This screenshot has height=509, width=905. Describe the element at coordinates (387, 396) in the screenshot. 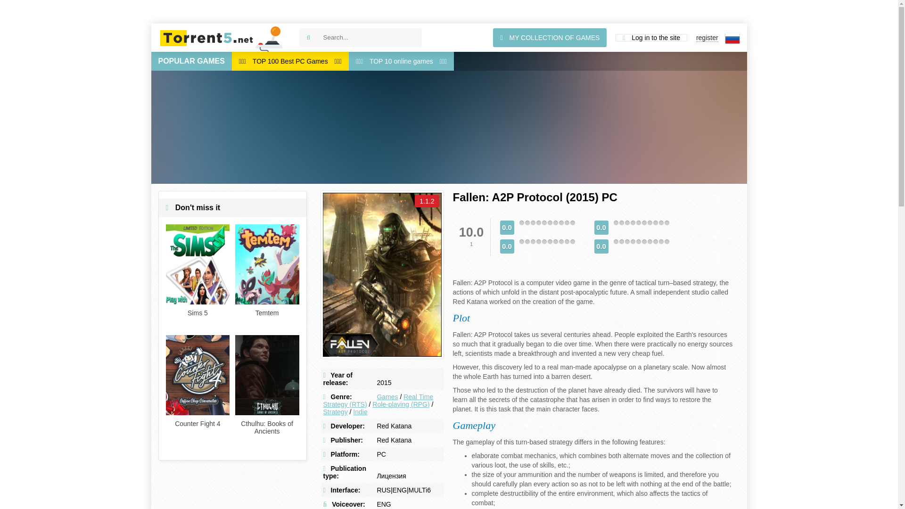

I see `Games` at that location.